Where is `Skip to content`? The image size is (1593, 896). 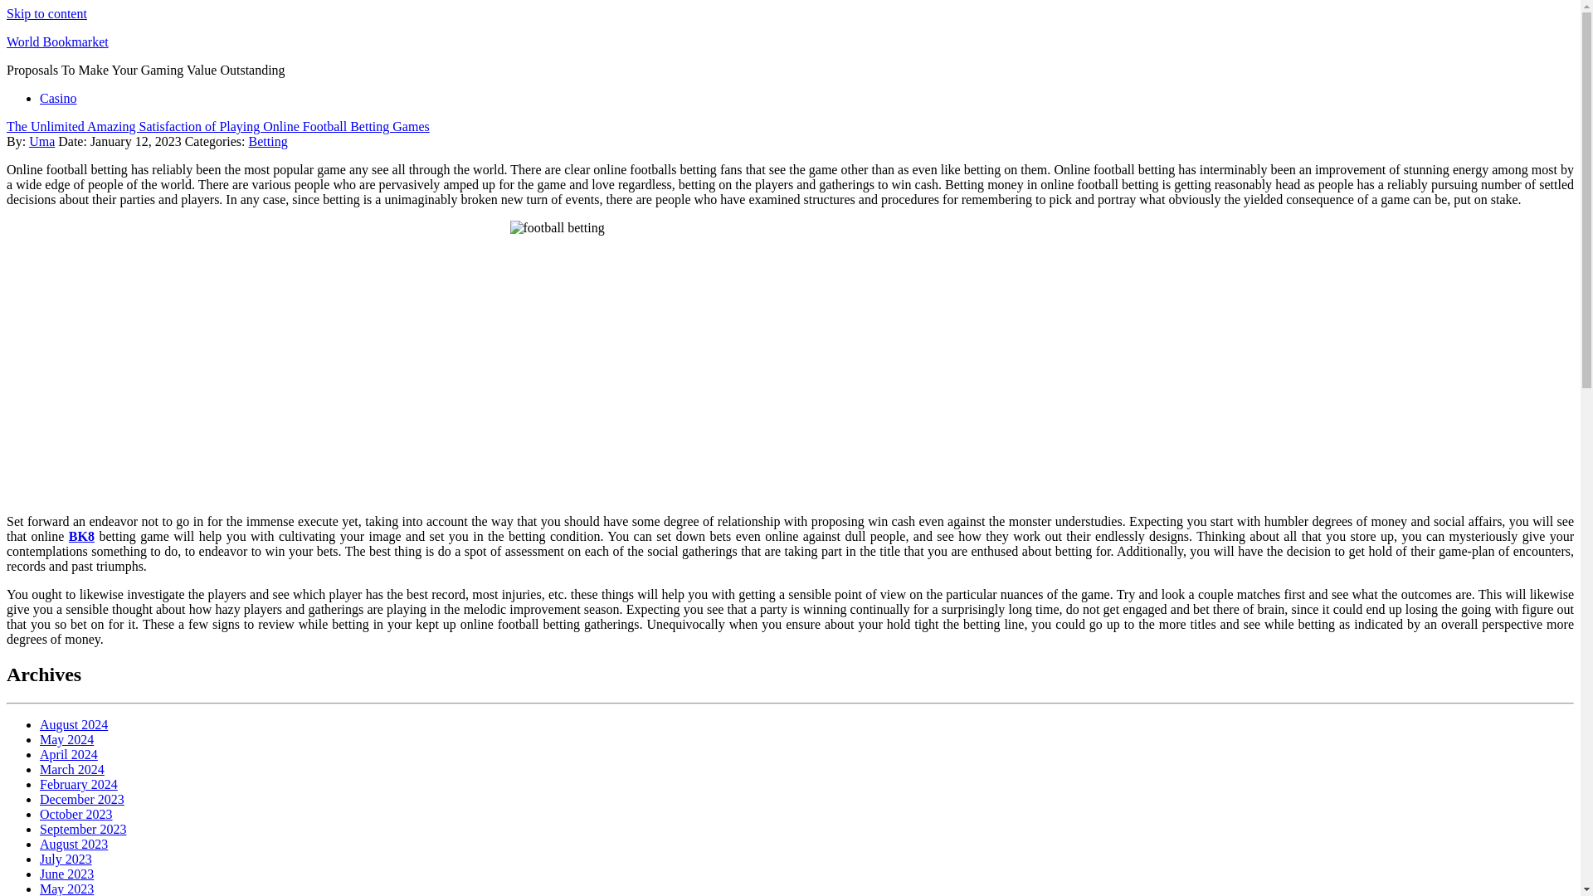 Skip to content is located at coordinates (46, 13).